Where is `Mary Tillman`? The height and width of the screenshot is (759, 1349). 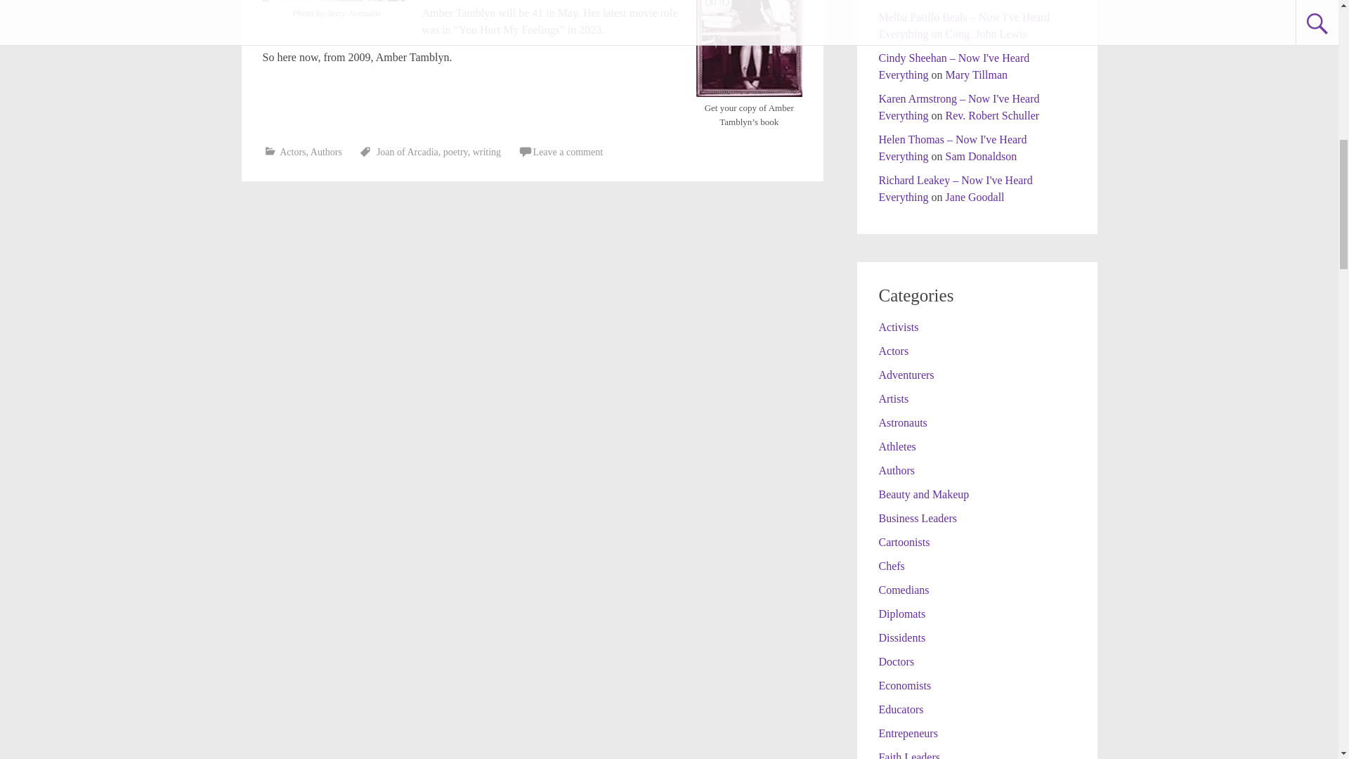
Mary Tillman is located at coordinates (977, 74).